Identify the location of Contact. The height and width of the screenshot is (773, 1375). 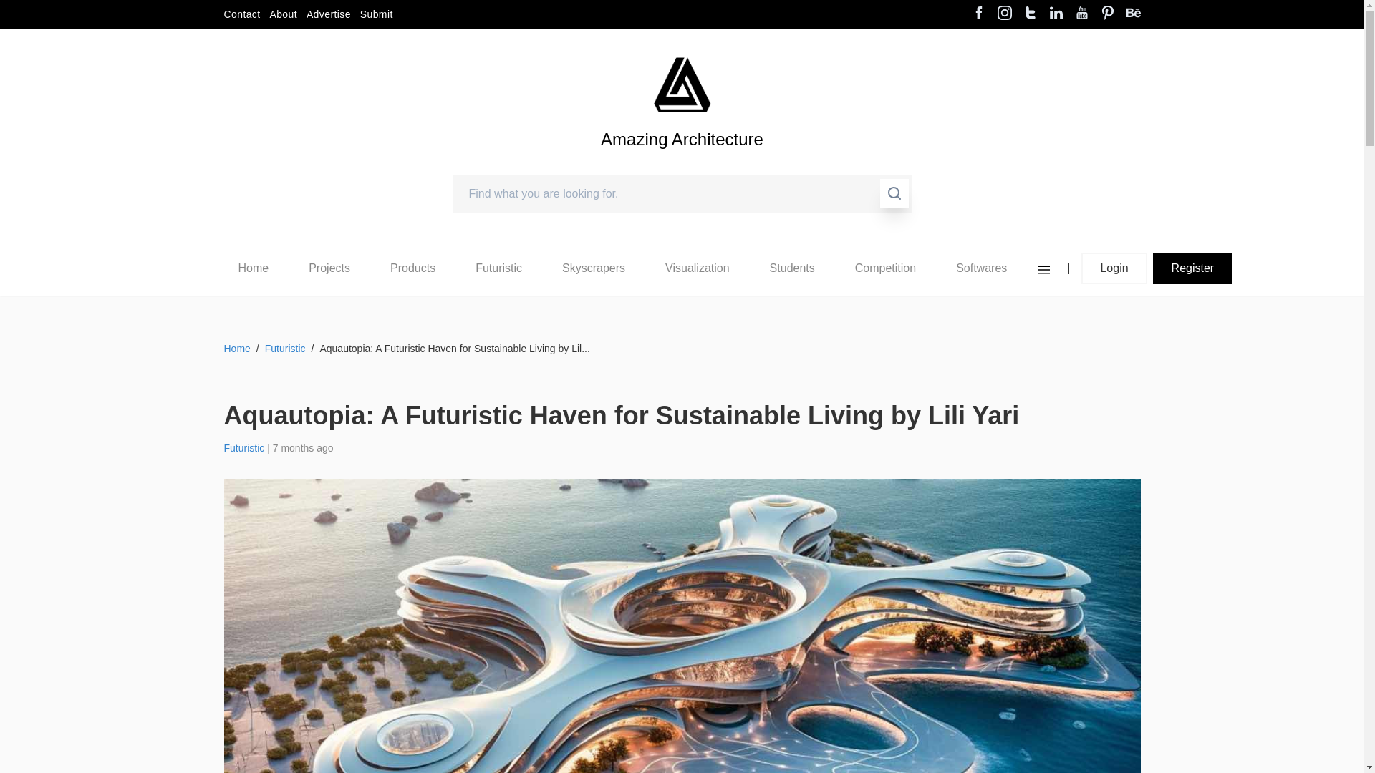
(241, 14).